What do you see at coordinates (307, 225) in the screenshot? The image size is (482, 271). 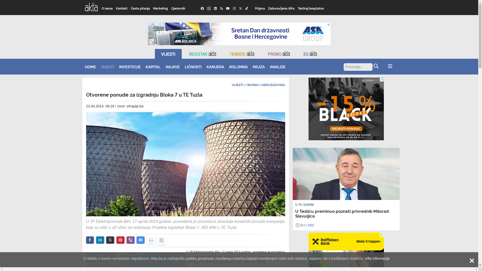 I see `24.11.2023.` at bounding box center [307, 225].